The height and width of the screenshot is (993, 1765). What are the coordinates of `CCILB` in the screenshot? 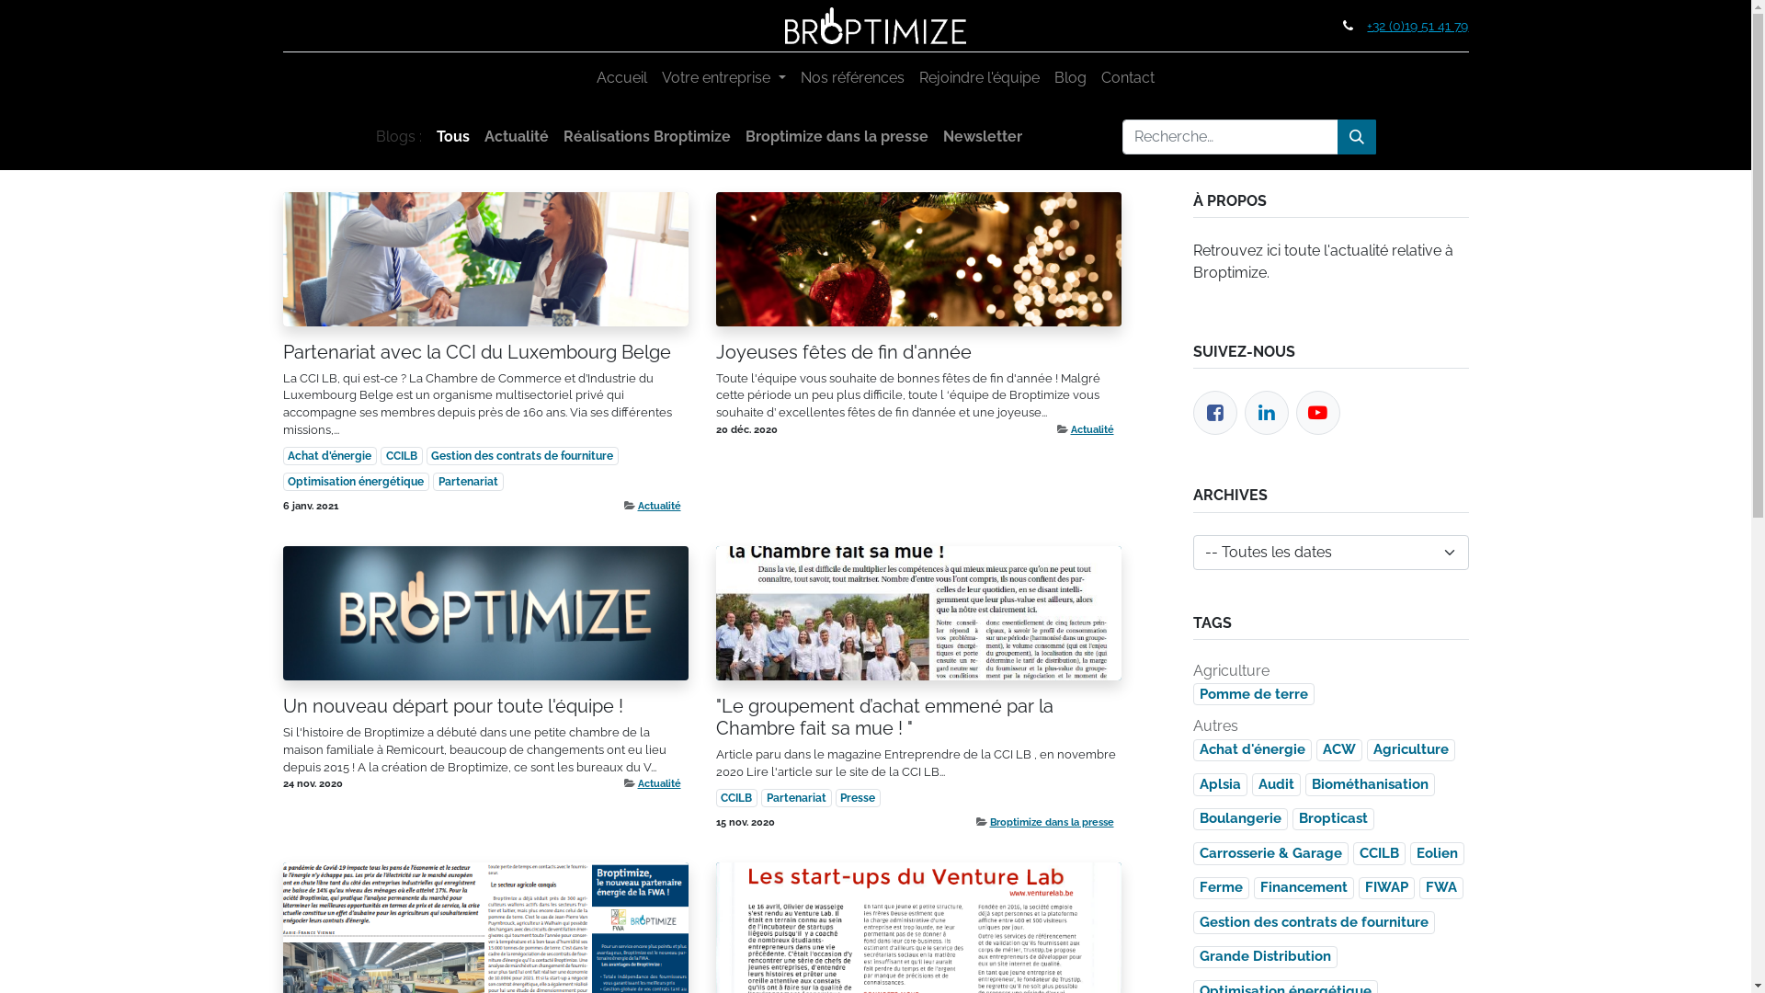 It's located at (736, 798).